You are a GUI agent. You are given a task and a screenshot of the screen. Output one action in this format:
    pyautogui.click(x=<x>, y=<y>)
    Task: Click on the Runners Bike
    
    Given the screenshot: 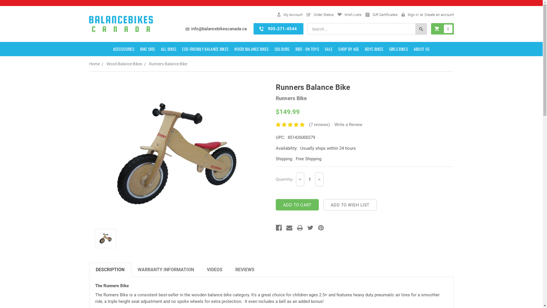 What is the action you would take?
    pyautogui.click(x=291, y=98)
    